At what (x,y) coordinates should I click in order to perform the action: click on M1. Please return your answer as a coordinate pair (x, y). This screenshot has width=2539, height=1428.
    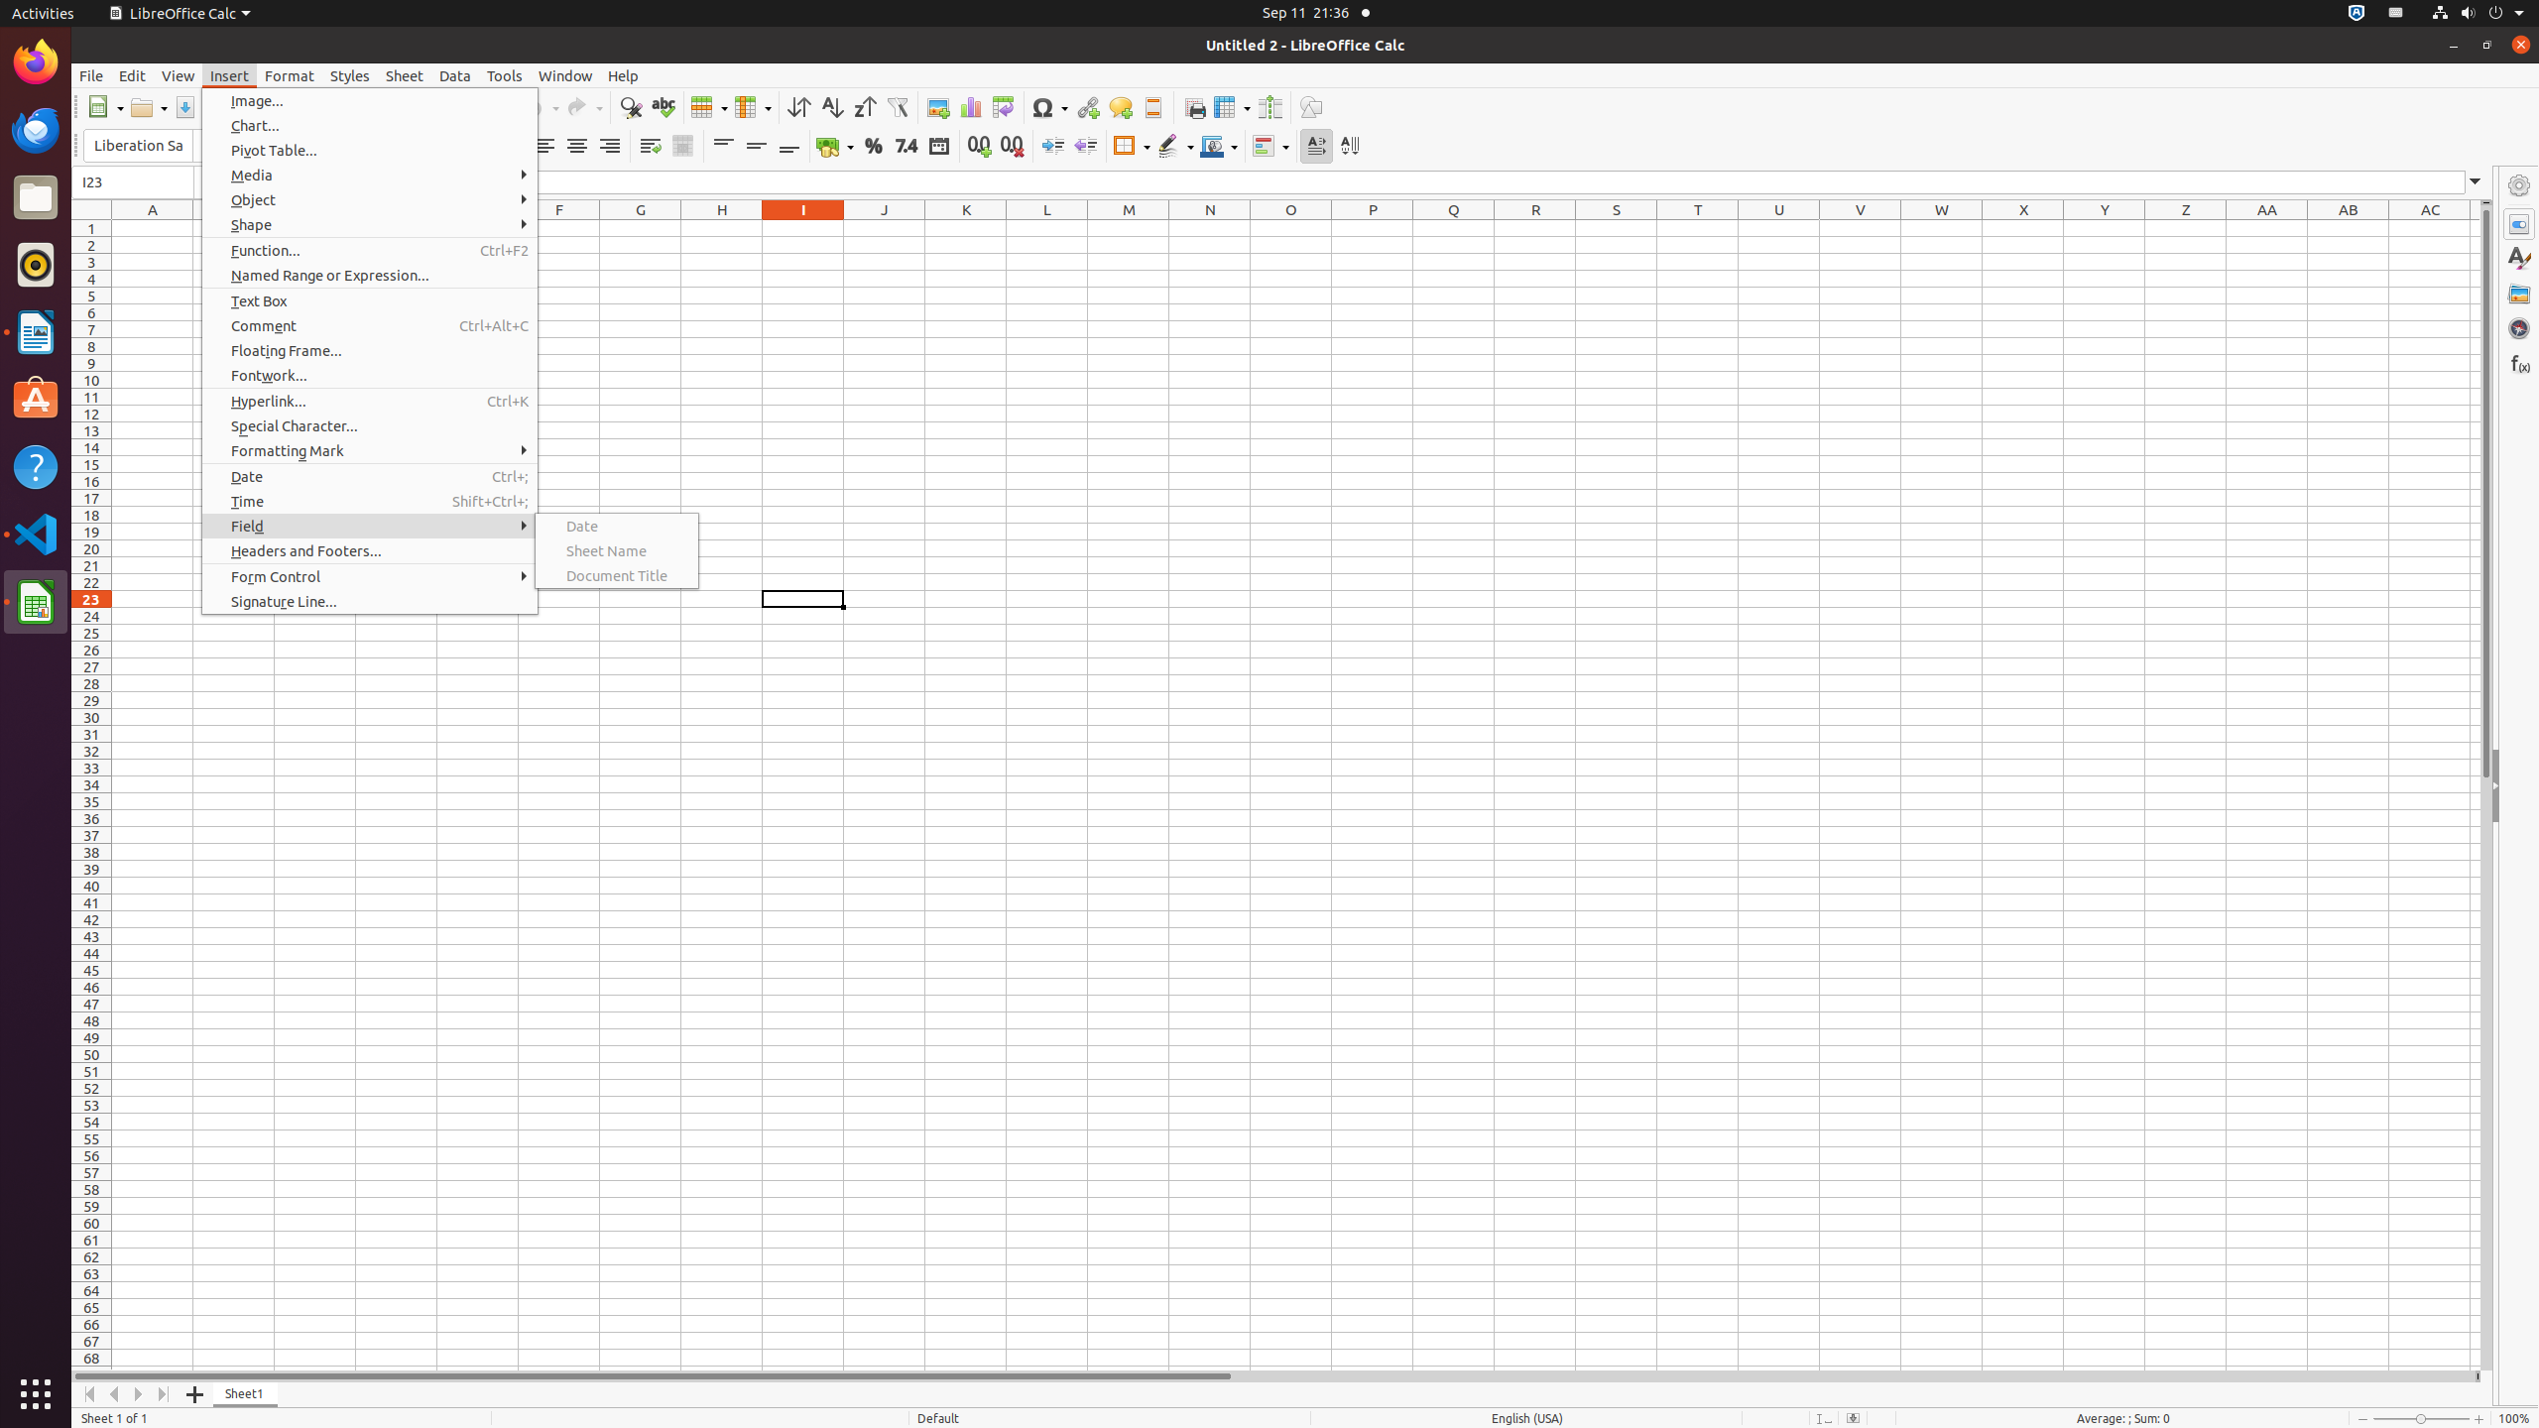
    Looking at the image, I should click on (1129, 228).